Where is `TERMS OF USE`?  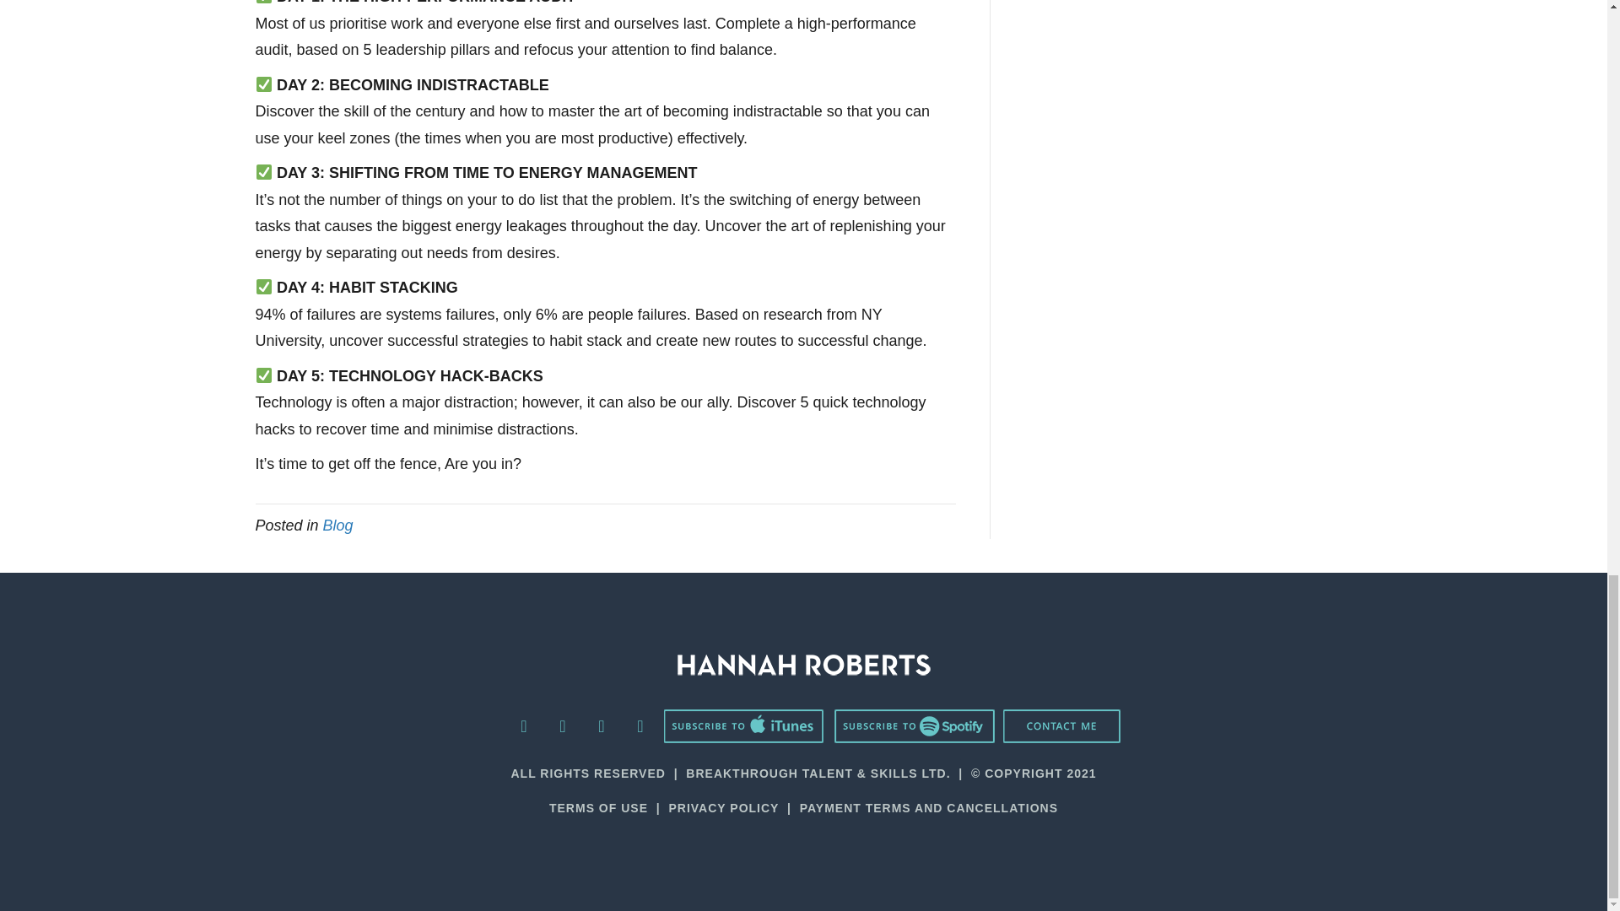
TERMS OF USE is located at coordinates (598, 808).